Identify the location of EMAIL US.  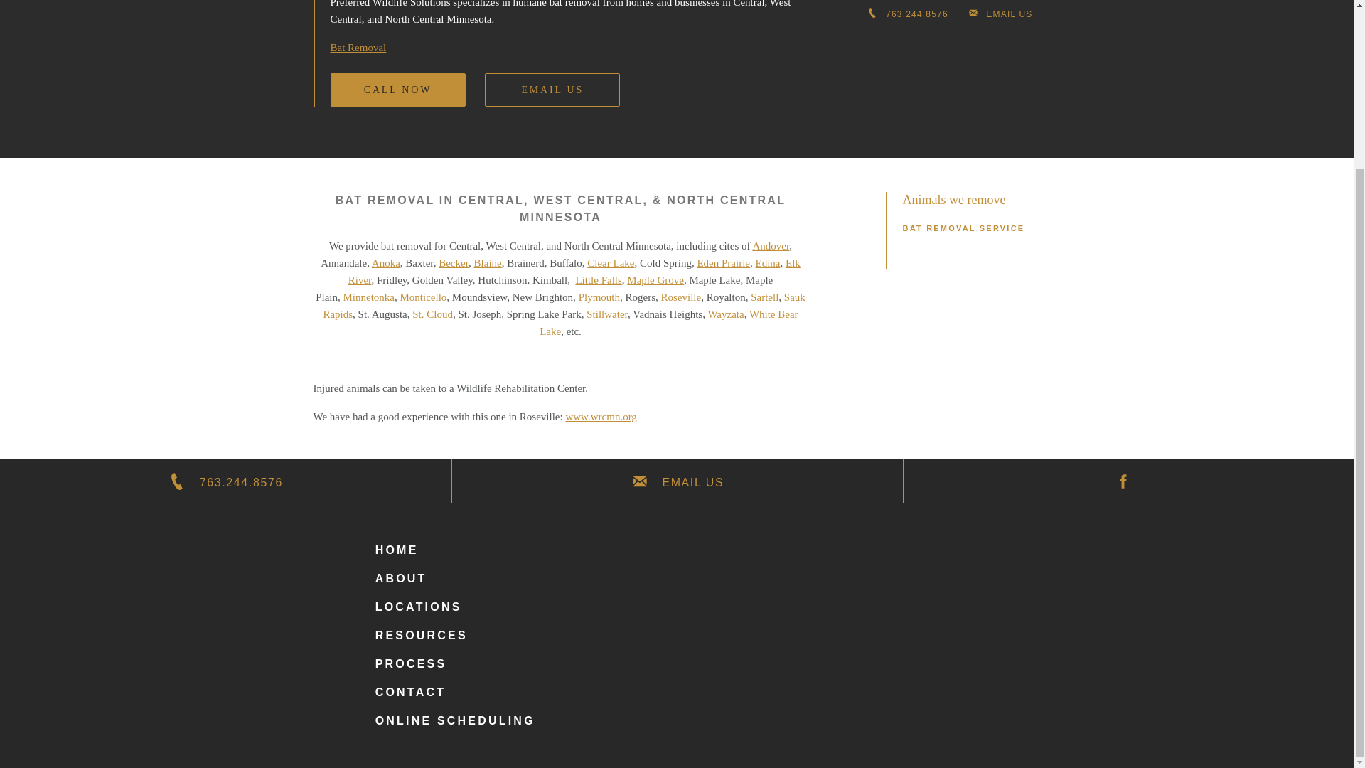
(552, 90).